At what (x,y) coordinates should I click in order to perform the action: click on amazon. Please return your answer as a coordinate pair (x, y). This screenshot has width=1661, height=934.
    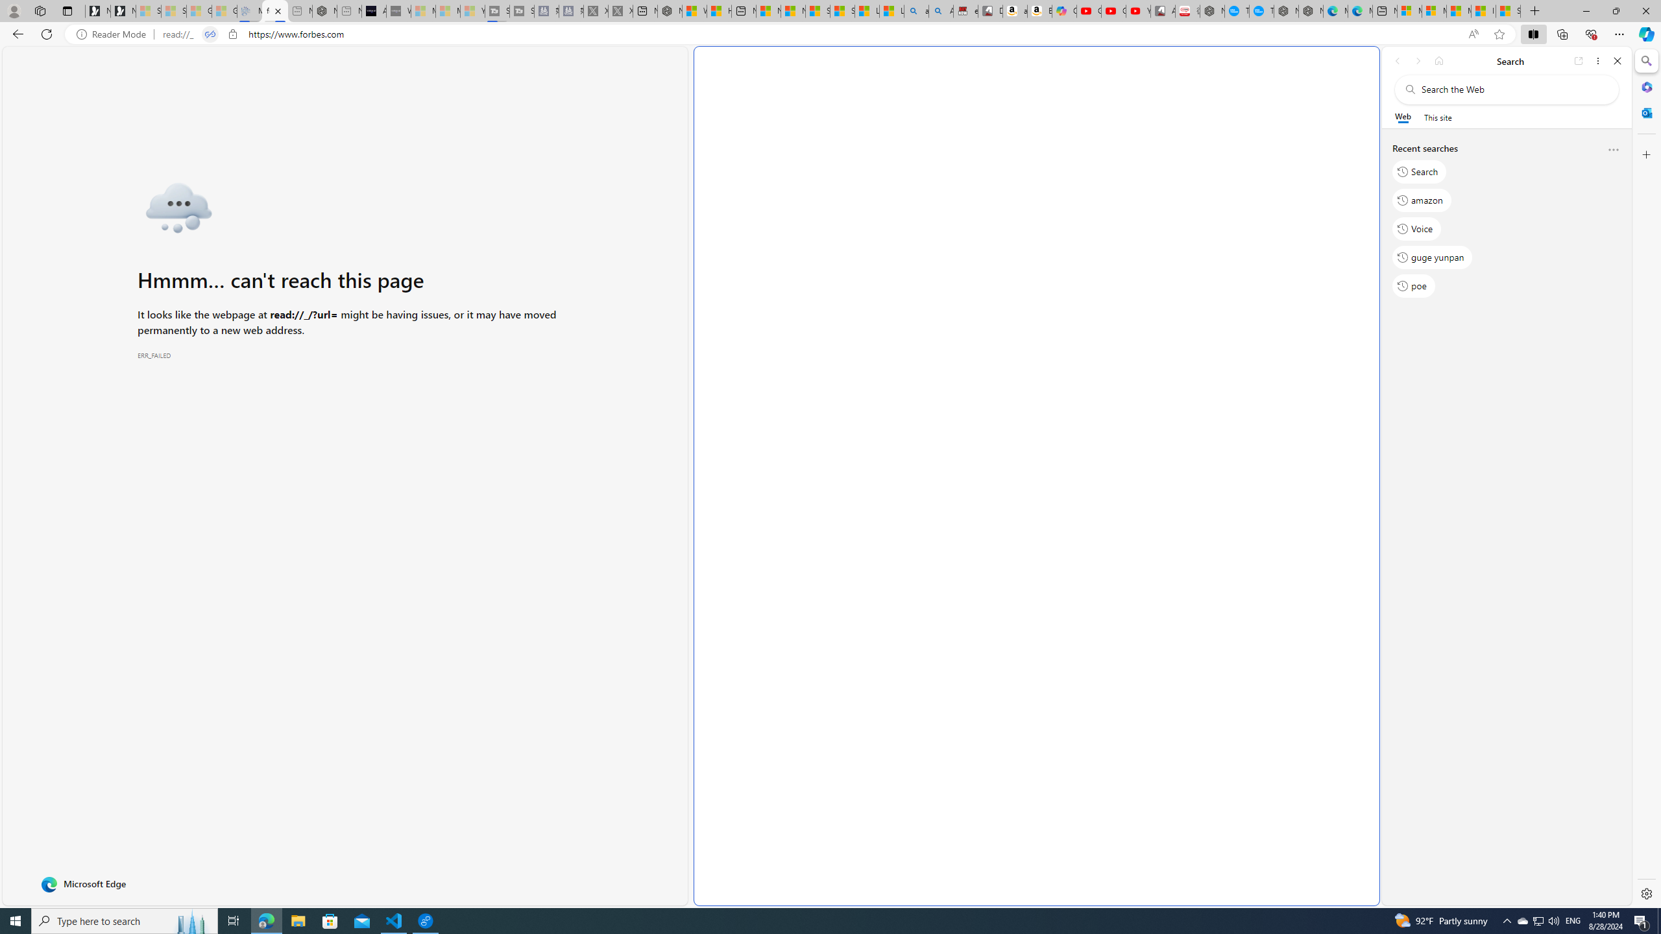
    Looking at the image, I should click on (1422, 200).